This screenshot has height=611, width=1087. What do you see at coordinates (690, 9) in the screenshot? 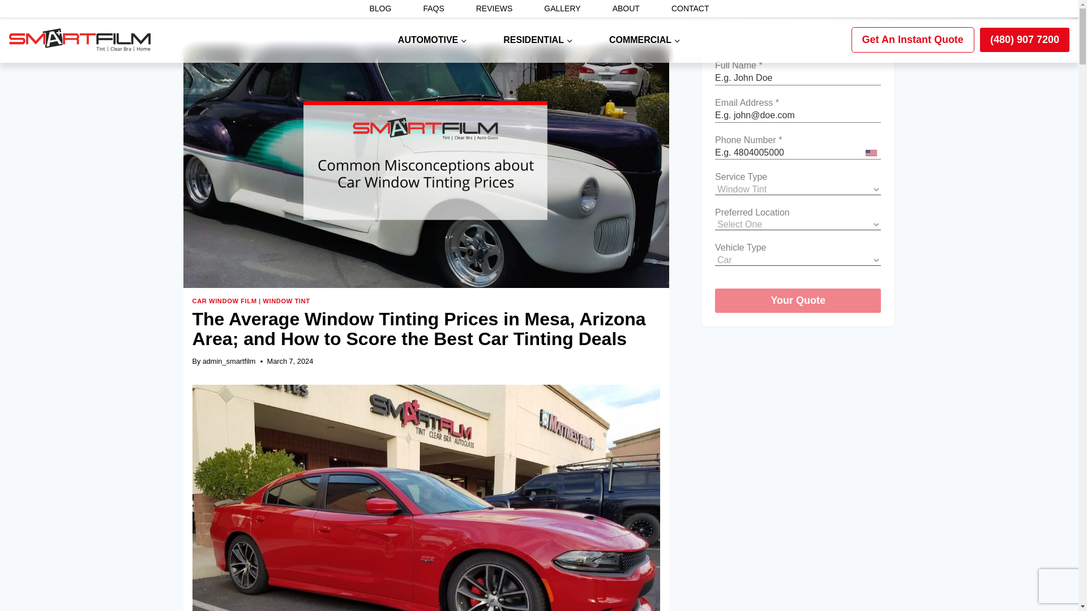
I see `CONTACT` at bounding box center [690, 9].